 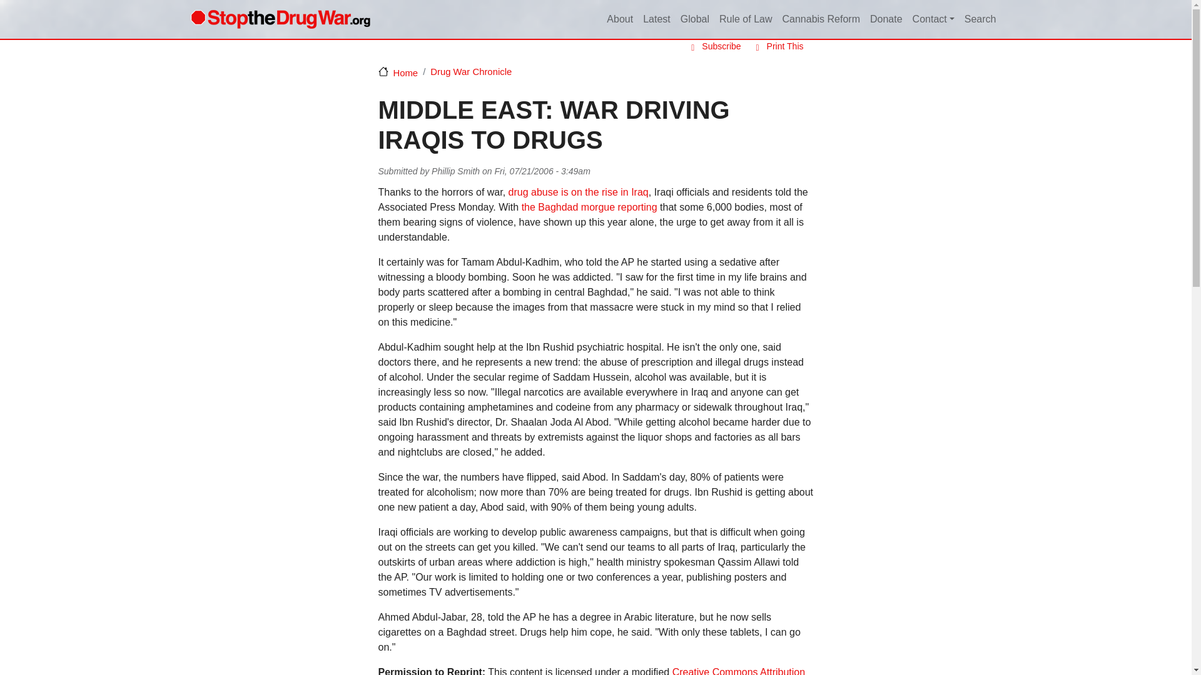 I want to click on Friday, July 21, 2006 - 3:49am, so click(x=542, y=171).